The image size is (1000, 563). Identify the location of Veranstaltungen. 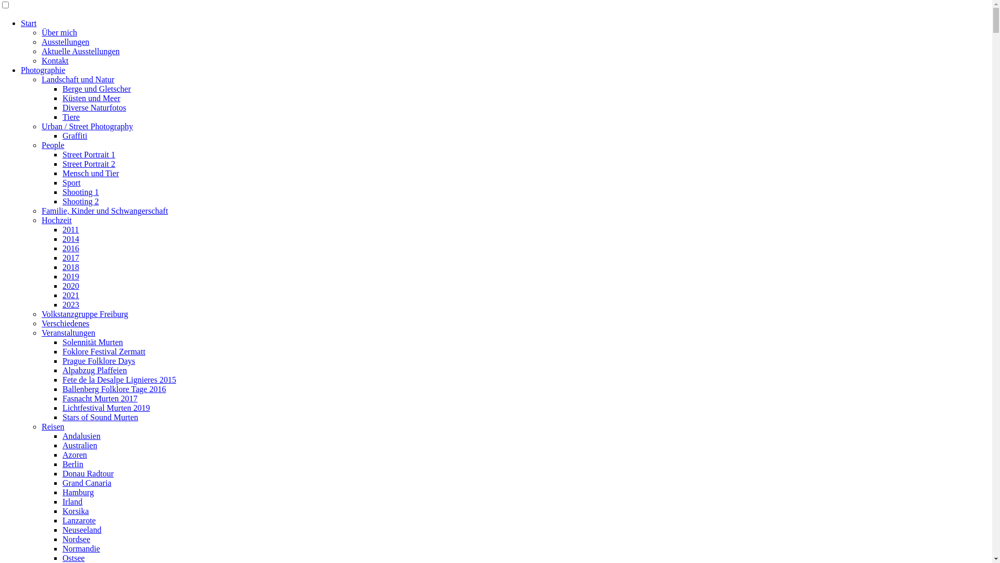
(69, 333).